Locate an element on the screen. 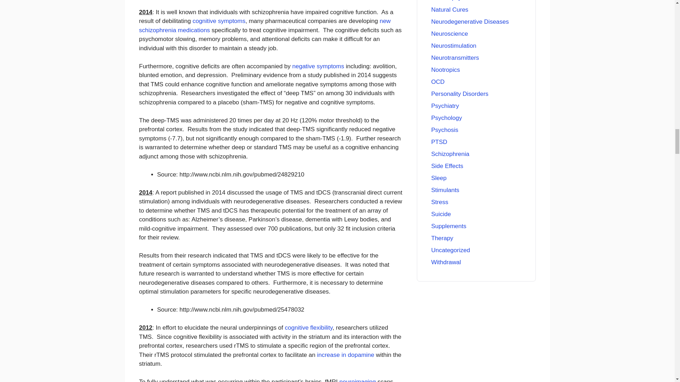 The width and height of the screenshot is (680, 382). neuroimaging is located at coordinates (358, 380).